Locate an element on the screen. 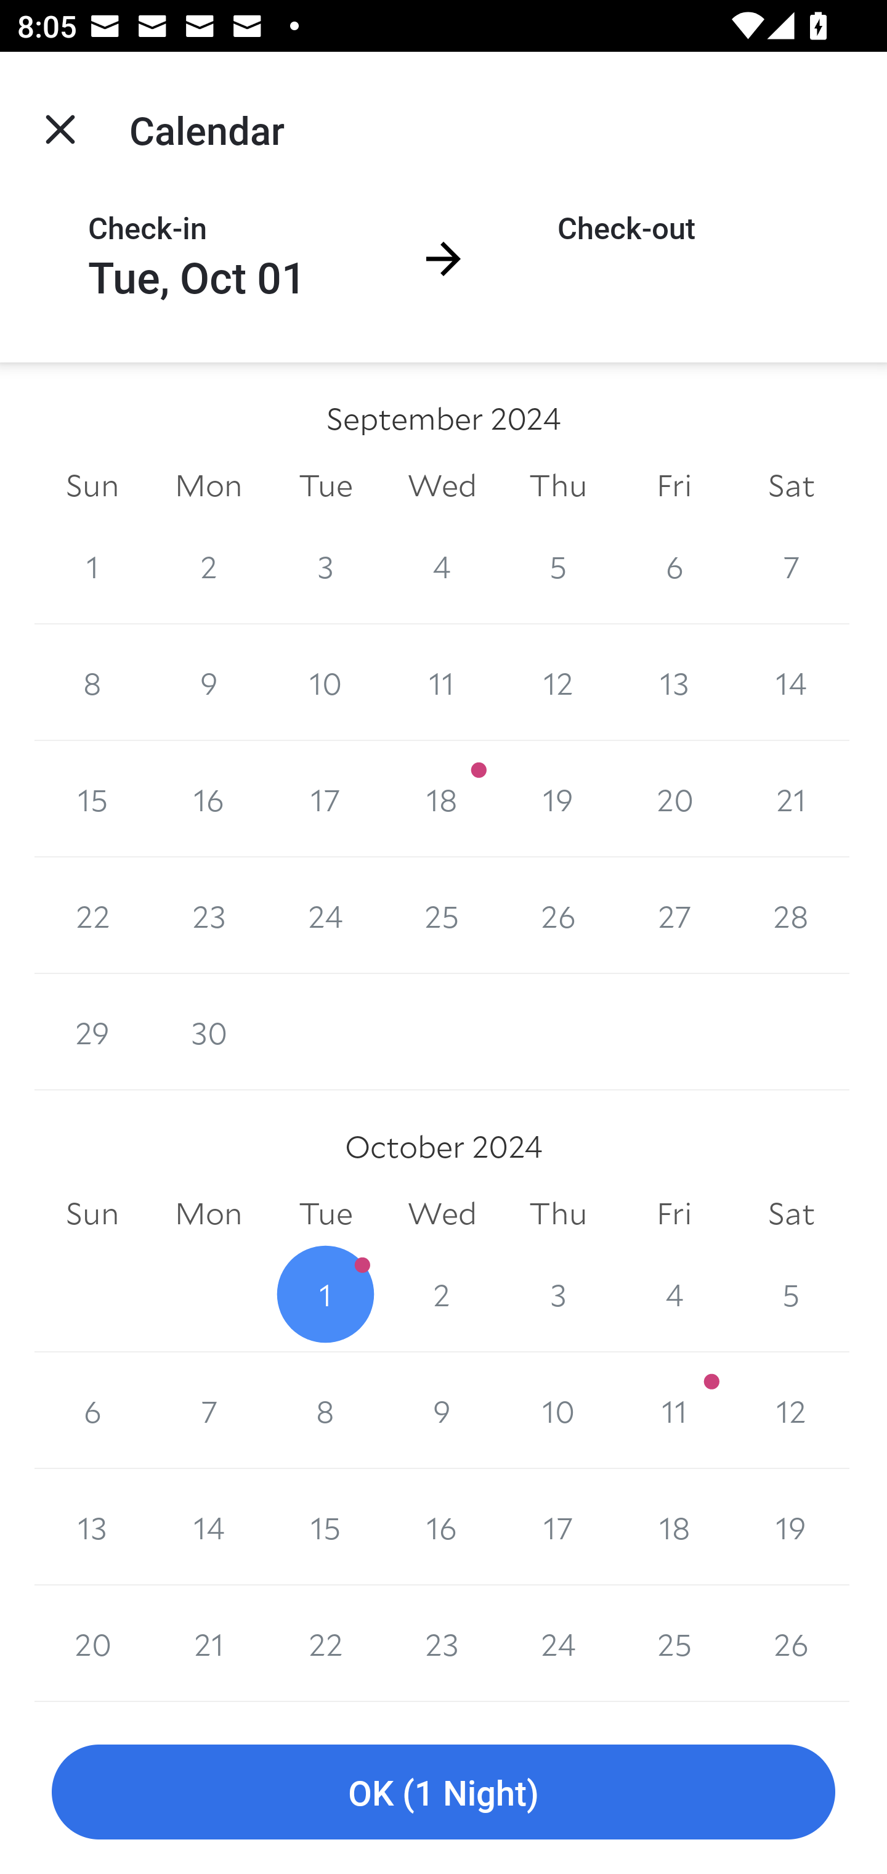  11 11 September 2024 is located at coordinates (442, 682).